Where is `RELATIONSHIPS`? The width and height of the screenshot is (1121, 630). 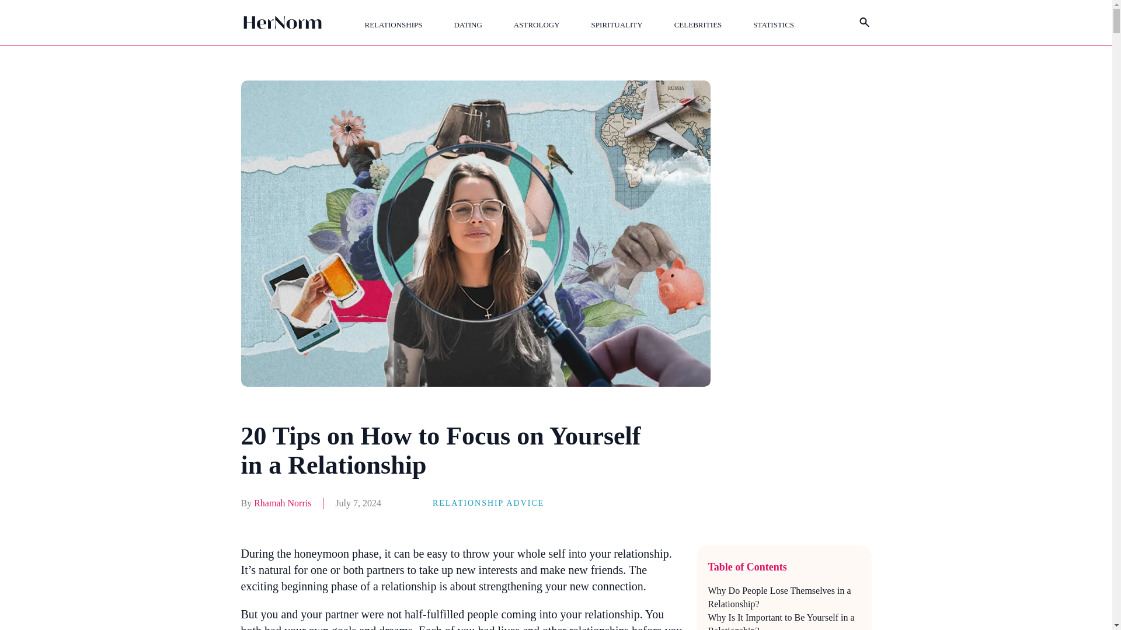
RELATIONSHIPS is located at coordinates (394, 24).